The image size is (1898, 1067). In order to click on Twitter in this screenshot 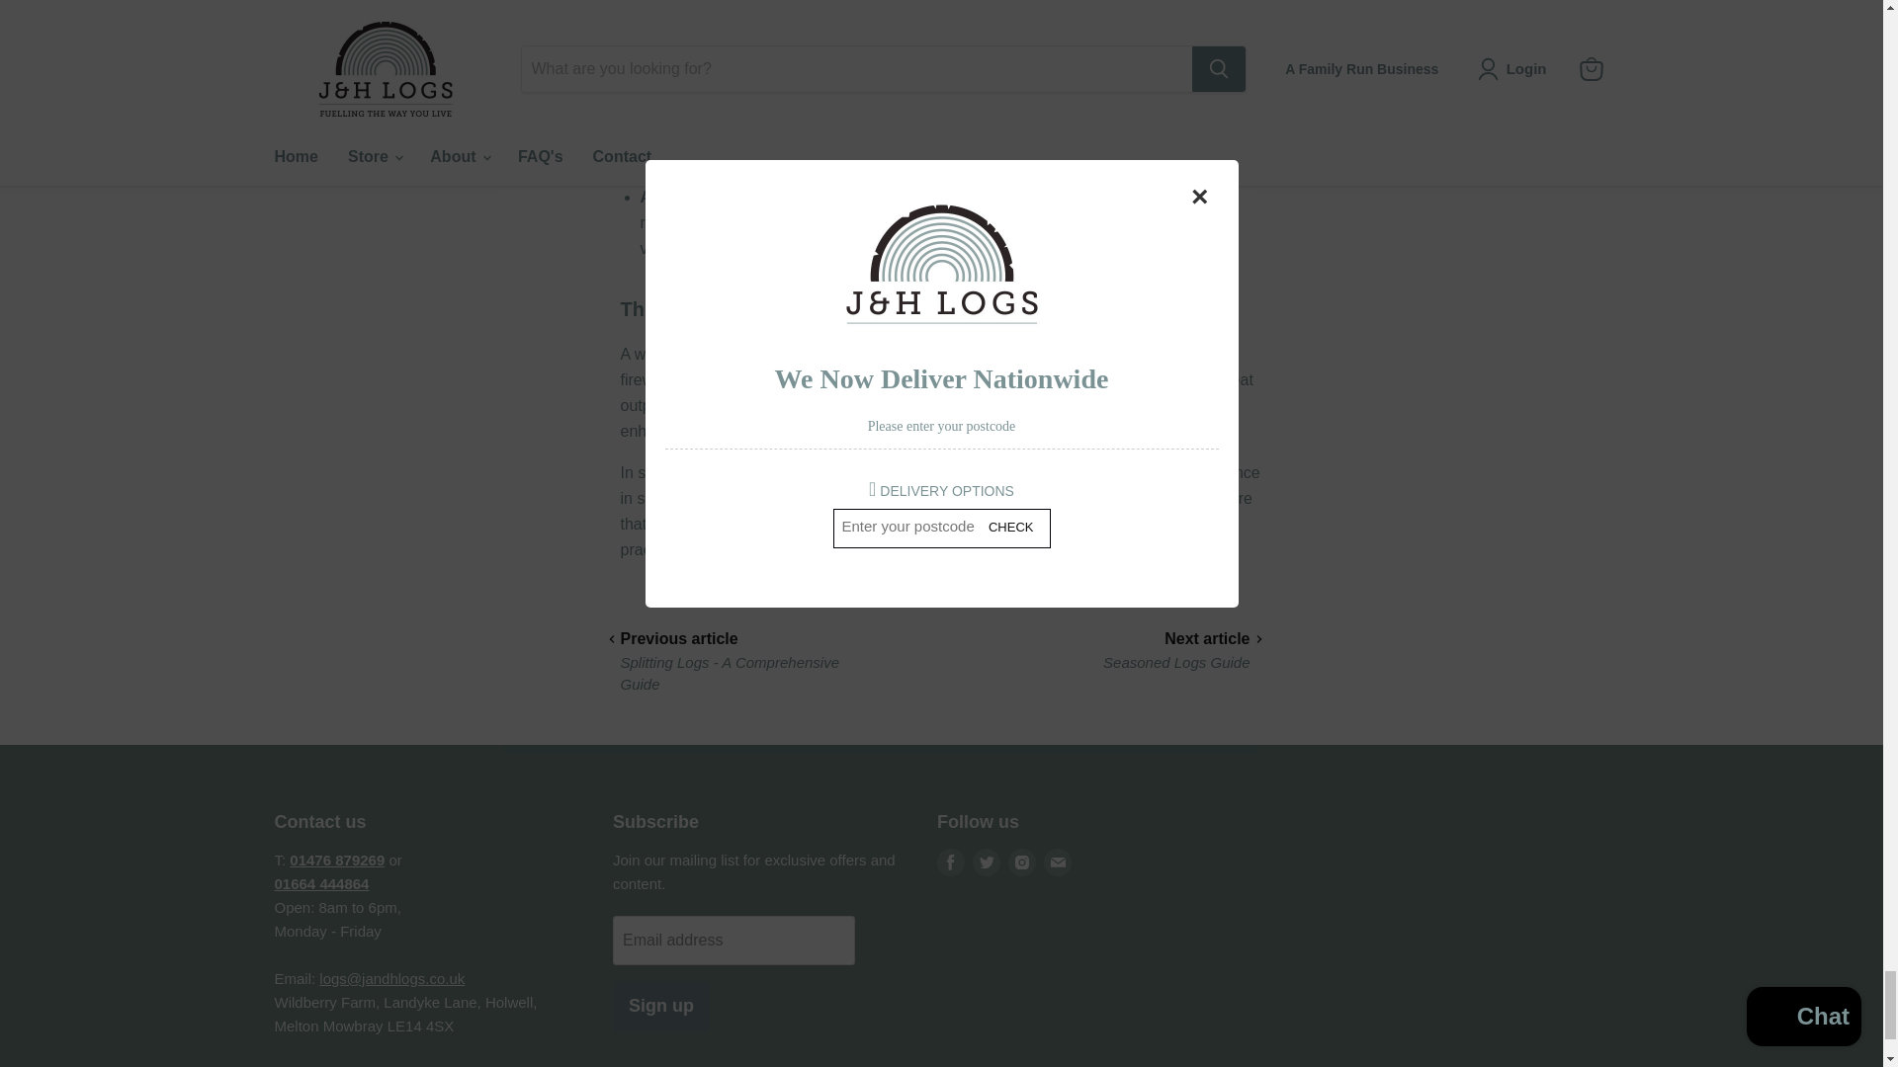, I will do `click(986, 862)`.